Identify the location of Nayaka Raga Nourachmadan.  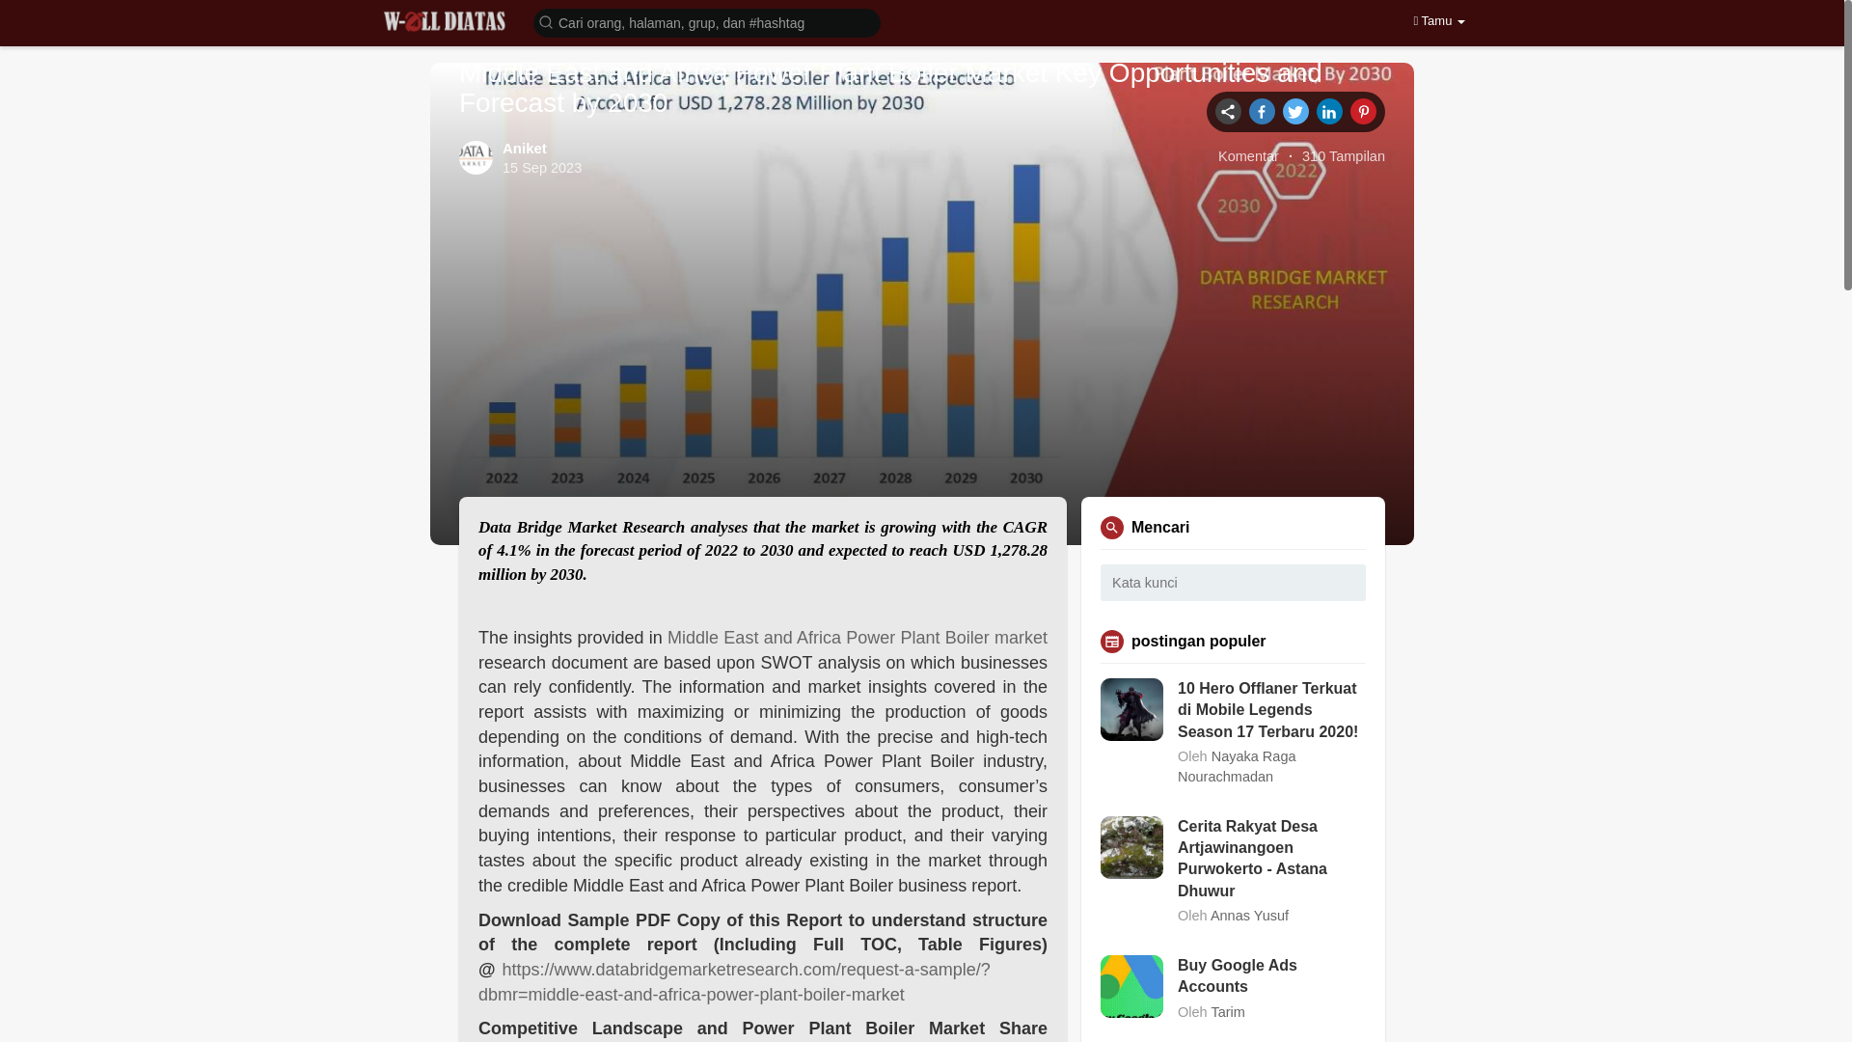
(1237, 766).